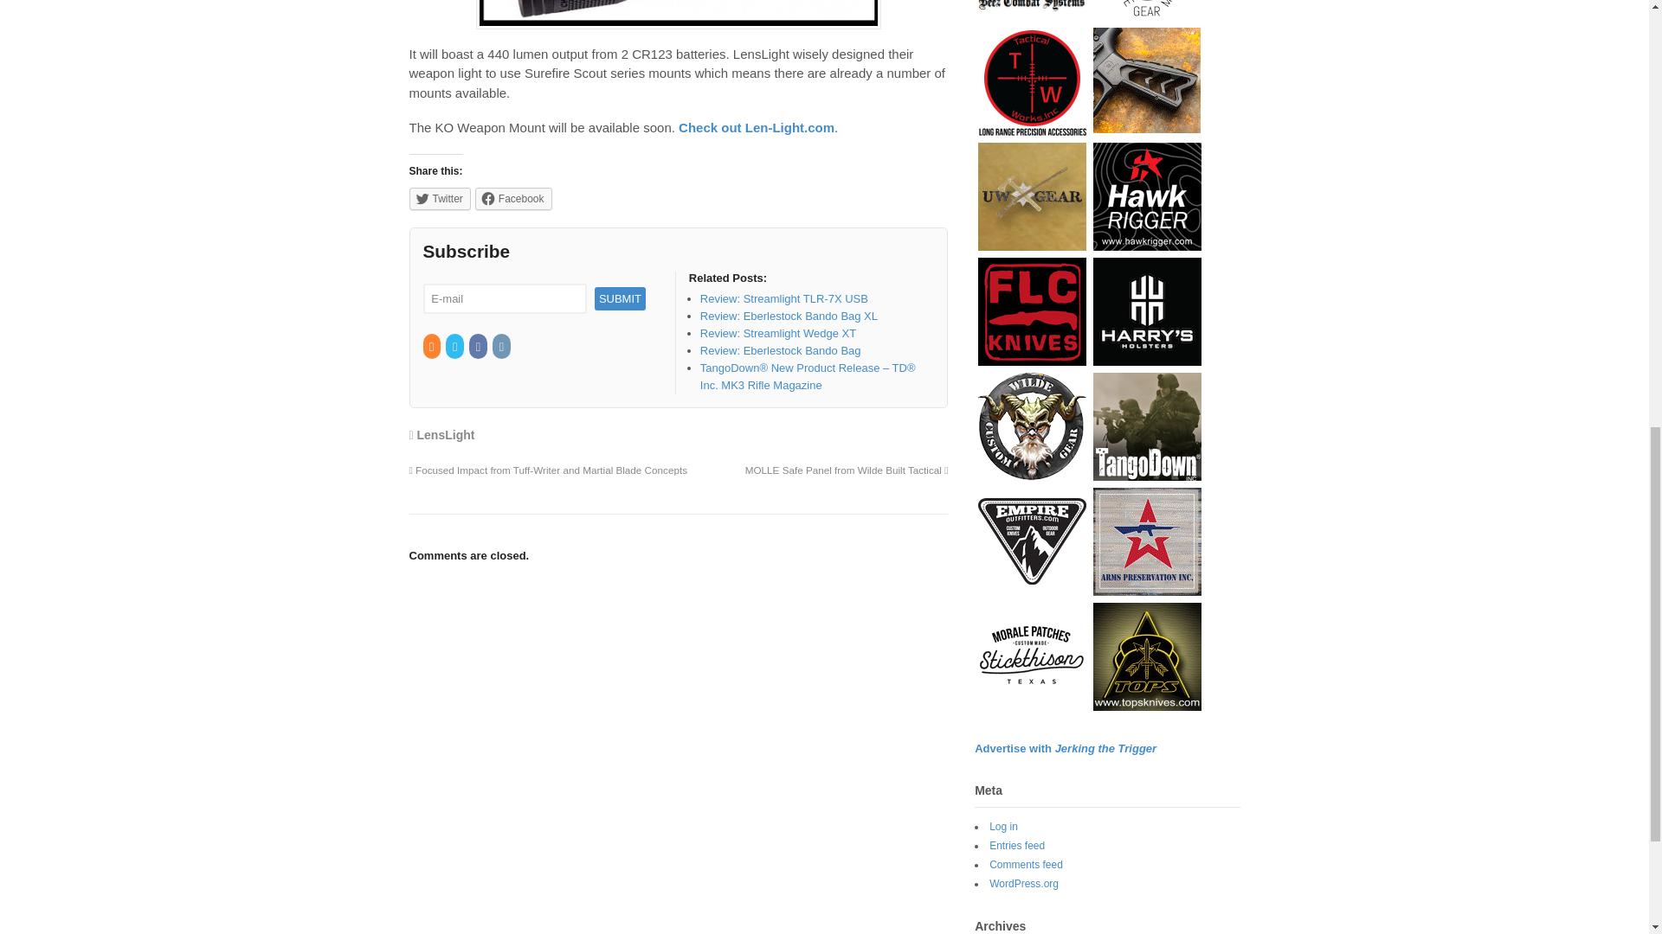  Describe the element at coordinates (847, 469) in the screenshot. I see `MOLLE Safe Panel from Wilde Built Tactical` at that location.